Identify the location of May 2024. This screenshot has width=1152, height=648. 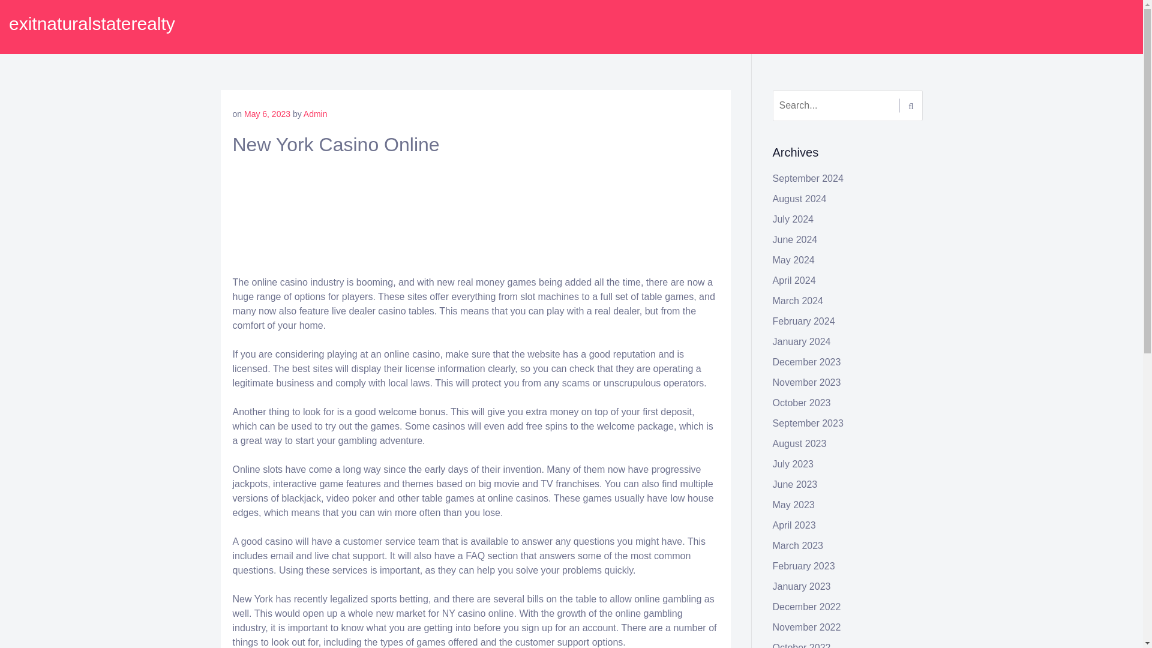
(793, 260).